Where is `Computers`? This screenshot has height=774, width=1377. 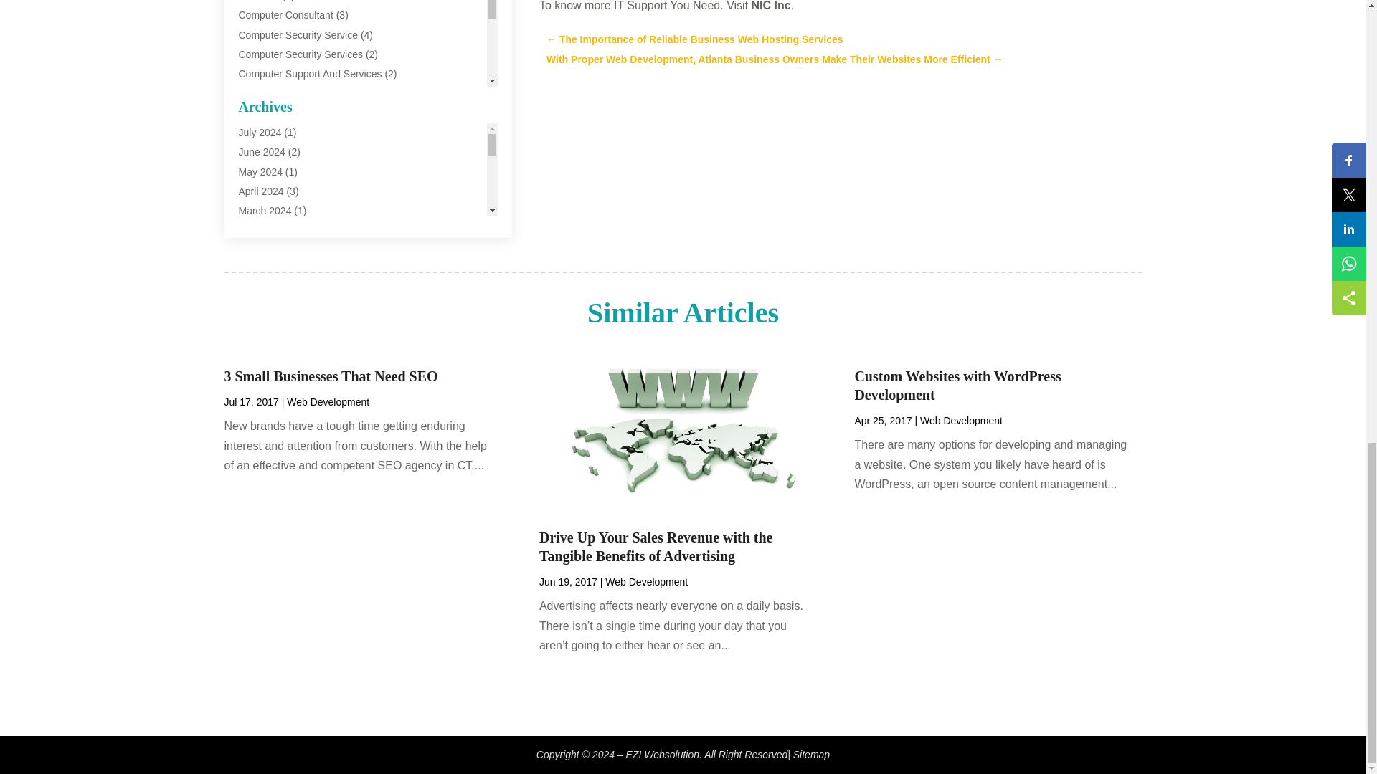 Computers is located at coordinates (262, 93).